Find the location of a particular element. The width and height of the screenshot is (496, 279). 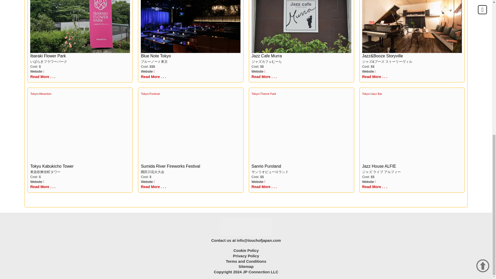

Tokyo is located at coordinates (145, 94).